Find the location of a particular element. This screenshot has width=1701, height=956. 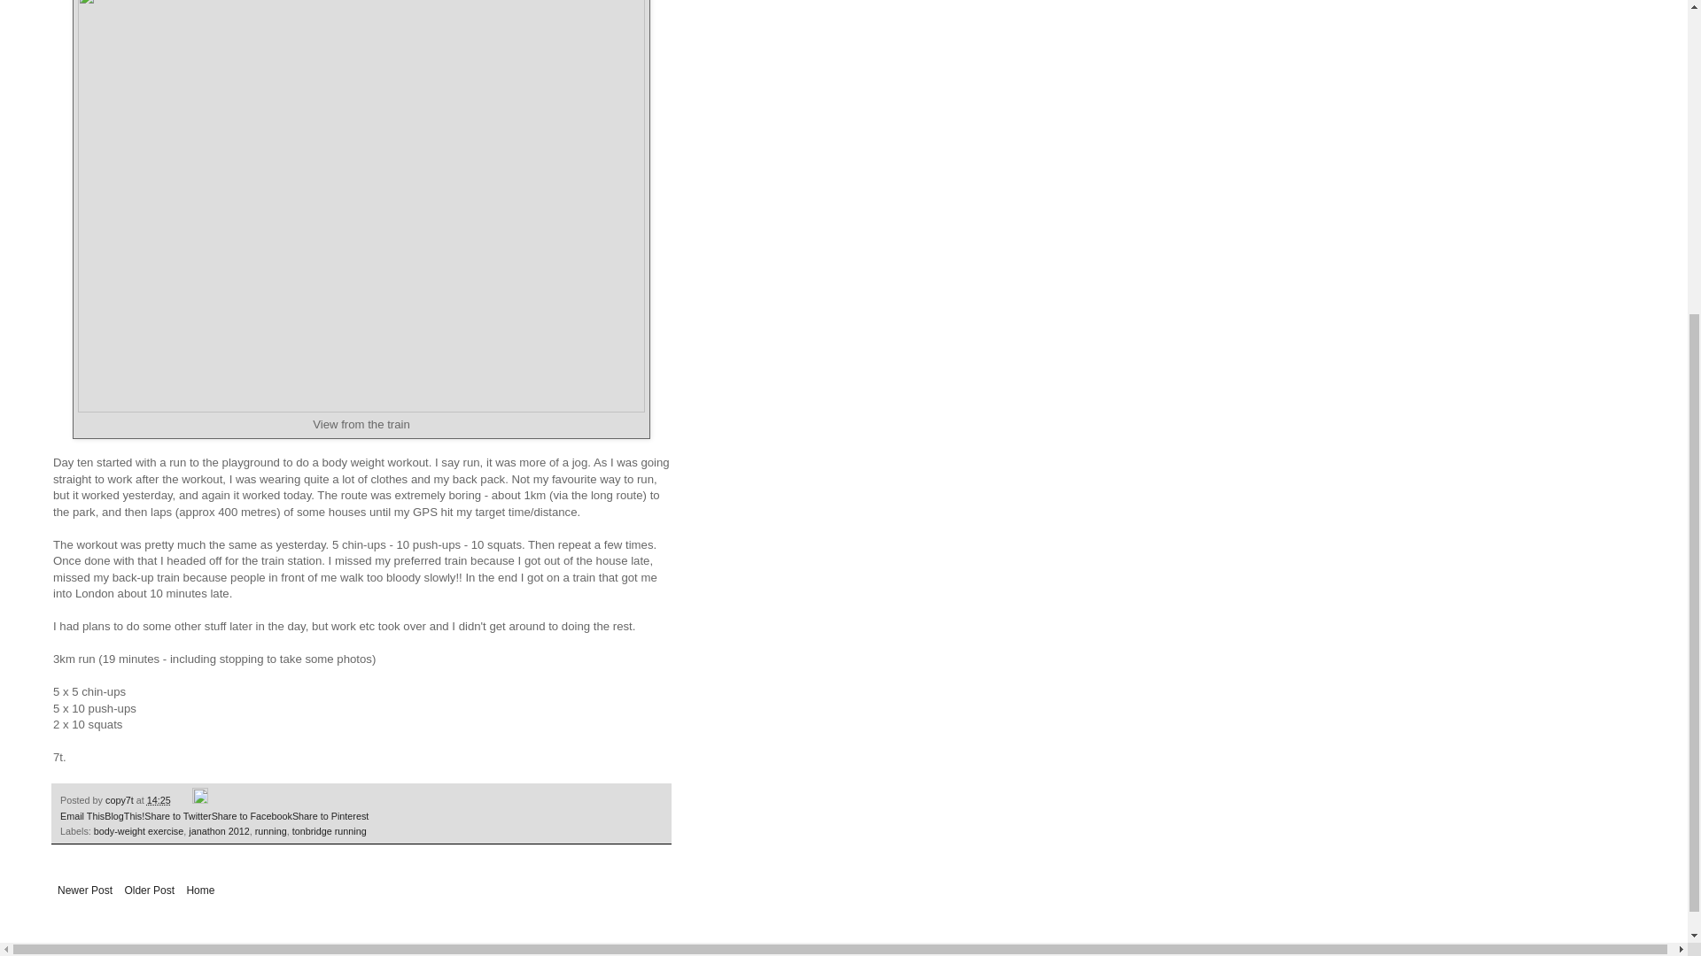

Share to Facebook is located at coordinates (252, 815).